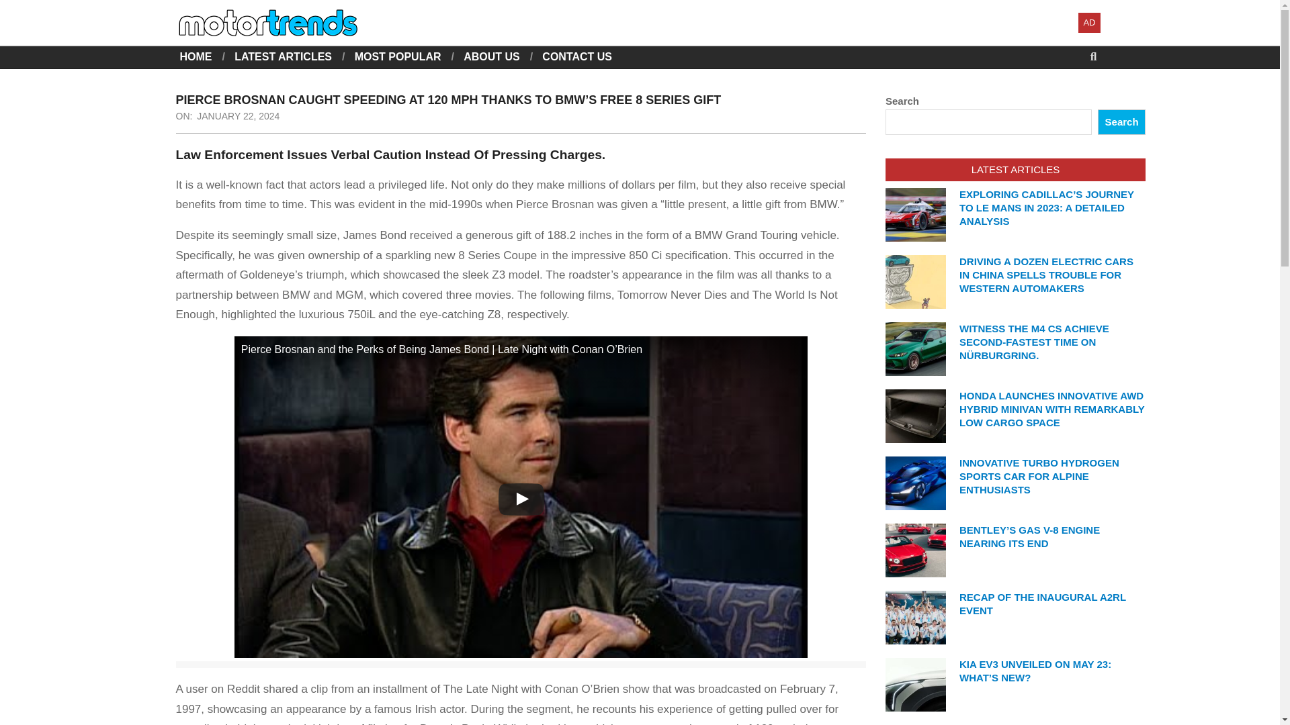 Image resolution: width=1290 pixels, height=725 pixels. I want to click on RECAP OF THE INAUGURAL A2RL EVENT, so click(1043, 604).